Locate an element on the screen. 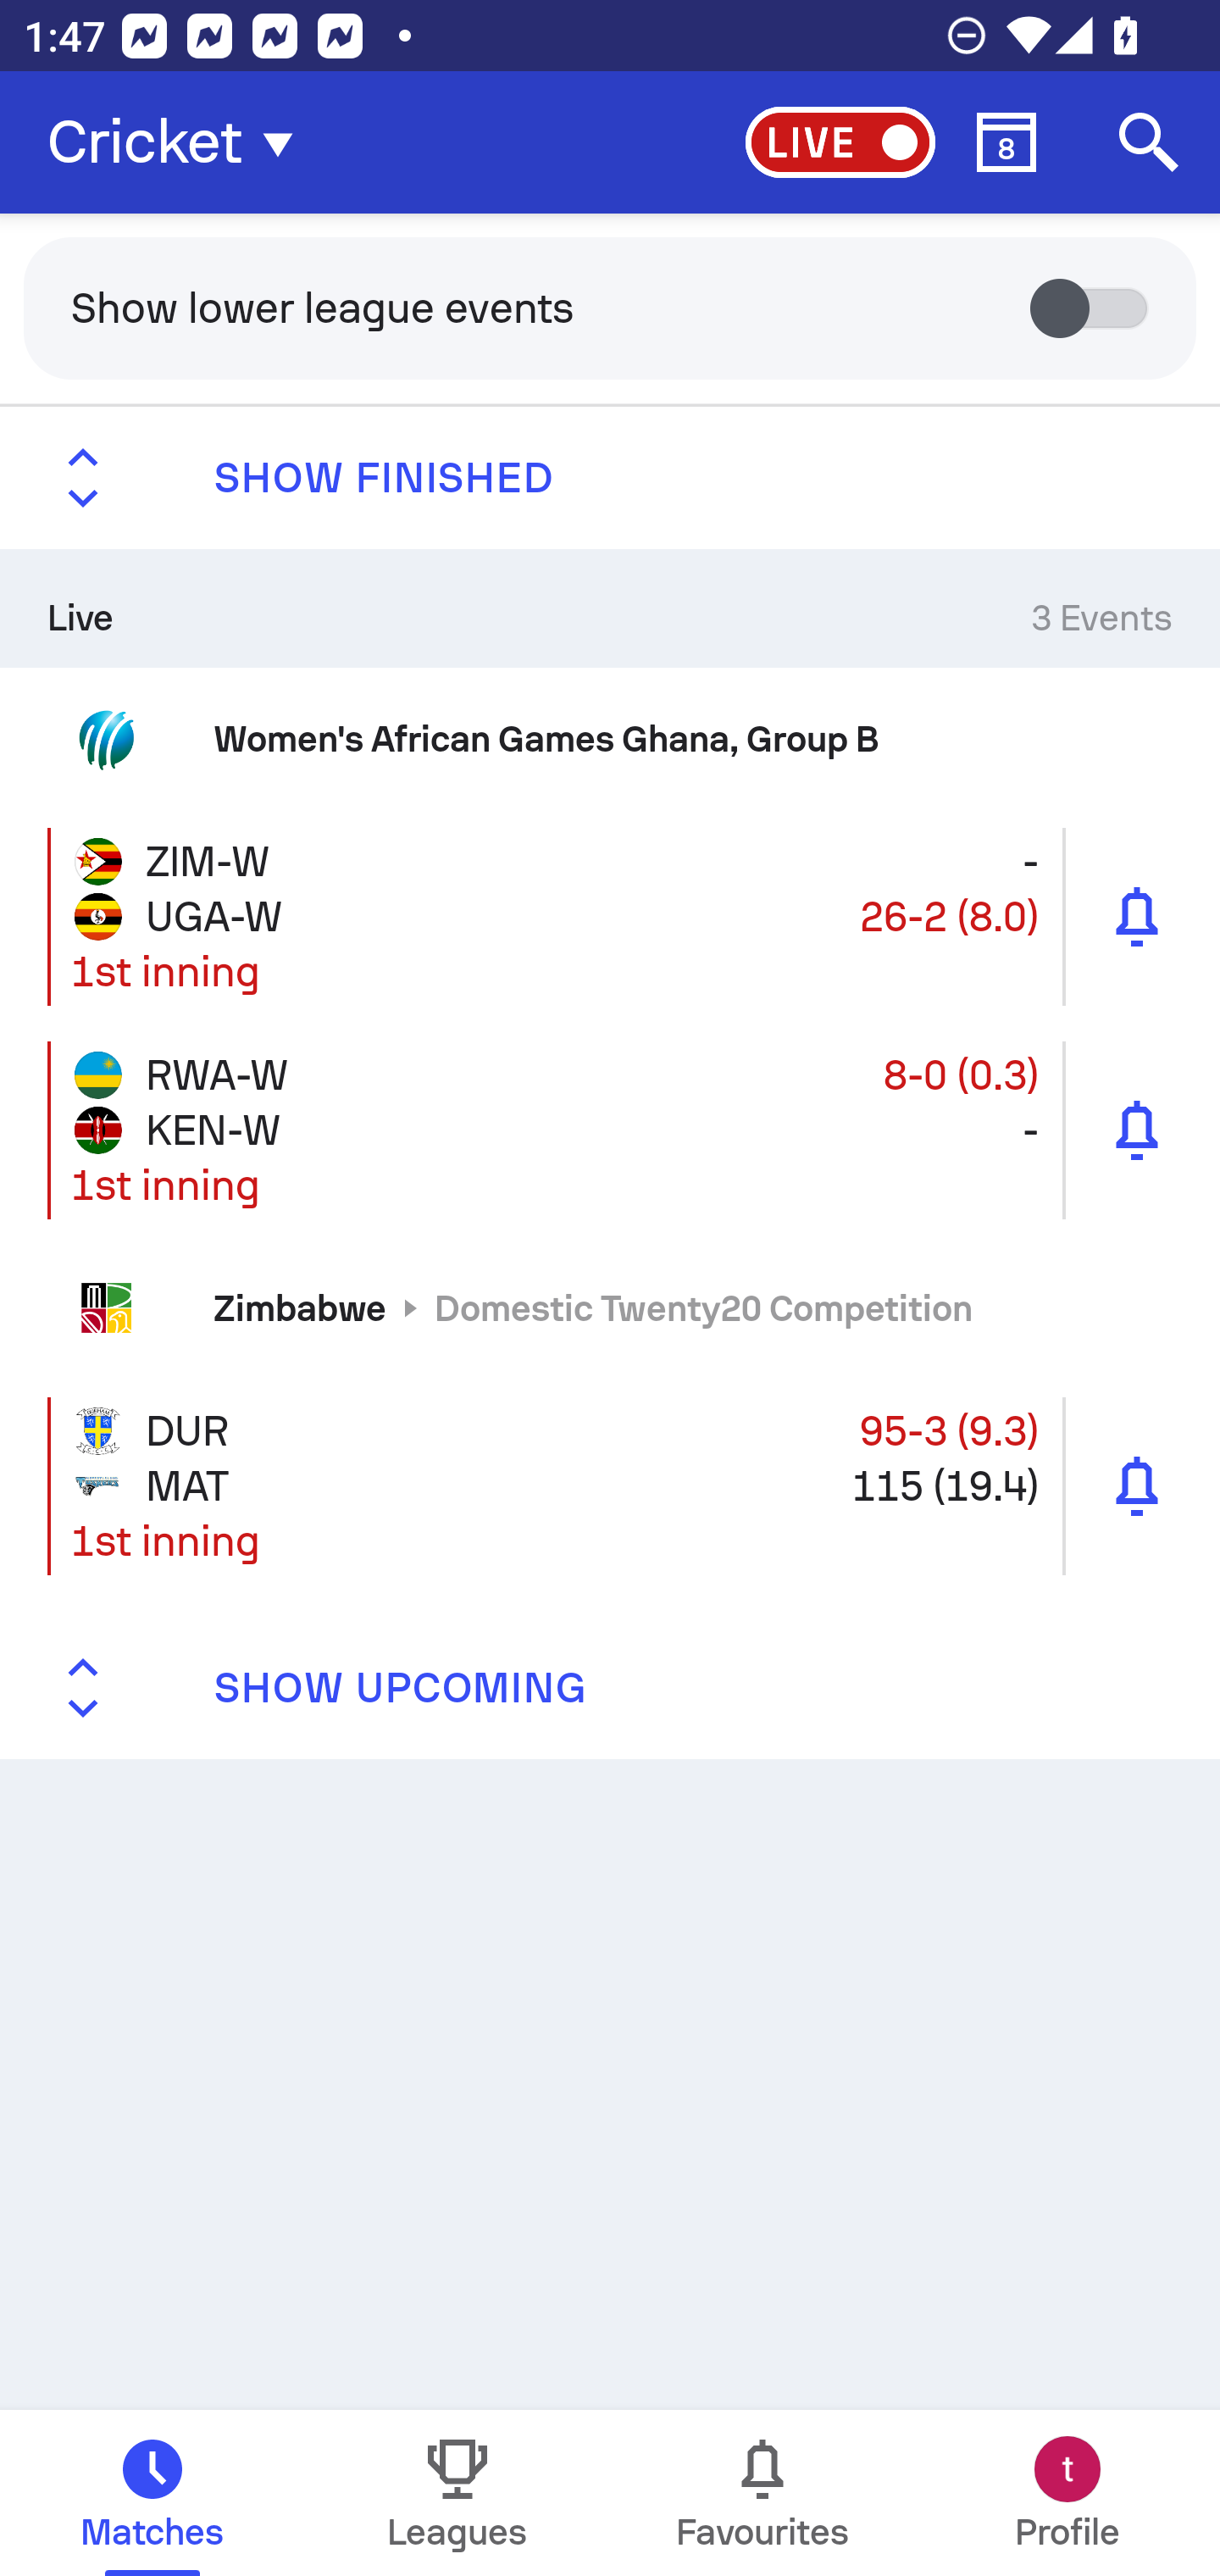  Cricket is located at coordinates (180, 142).